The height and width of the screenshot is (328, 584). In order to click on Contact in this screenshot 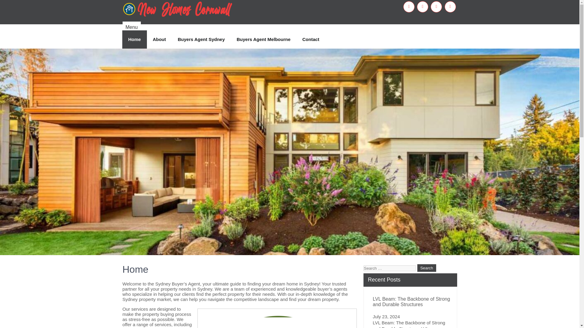, I will do `click(311, 39)`.